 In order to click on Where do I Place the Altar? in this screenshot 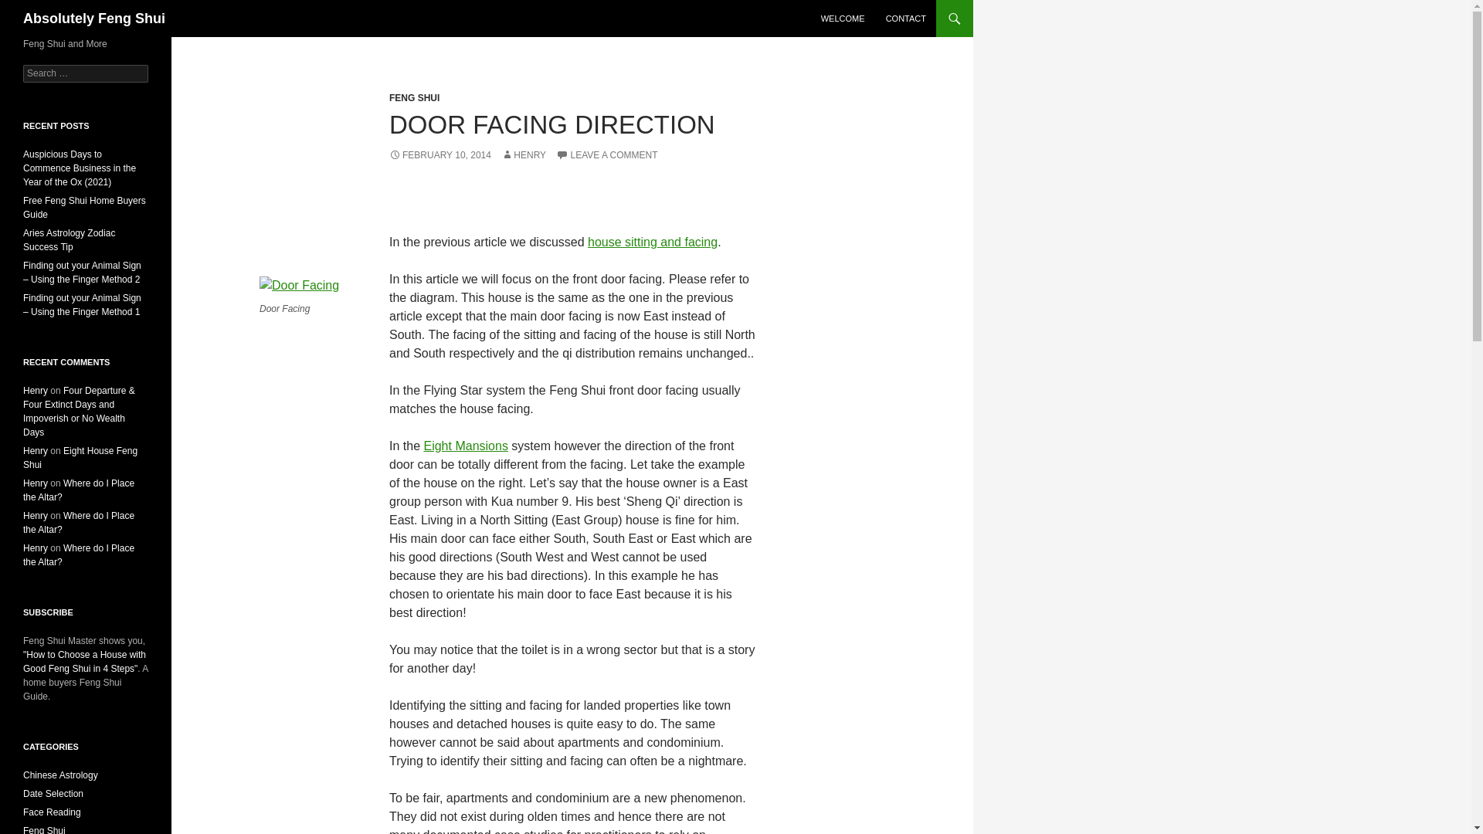, I will do `click(79, 555)`.